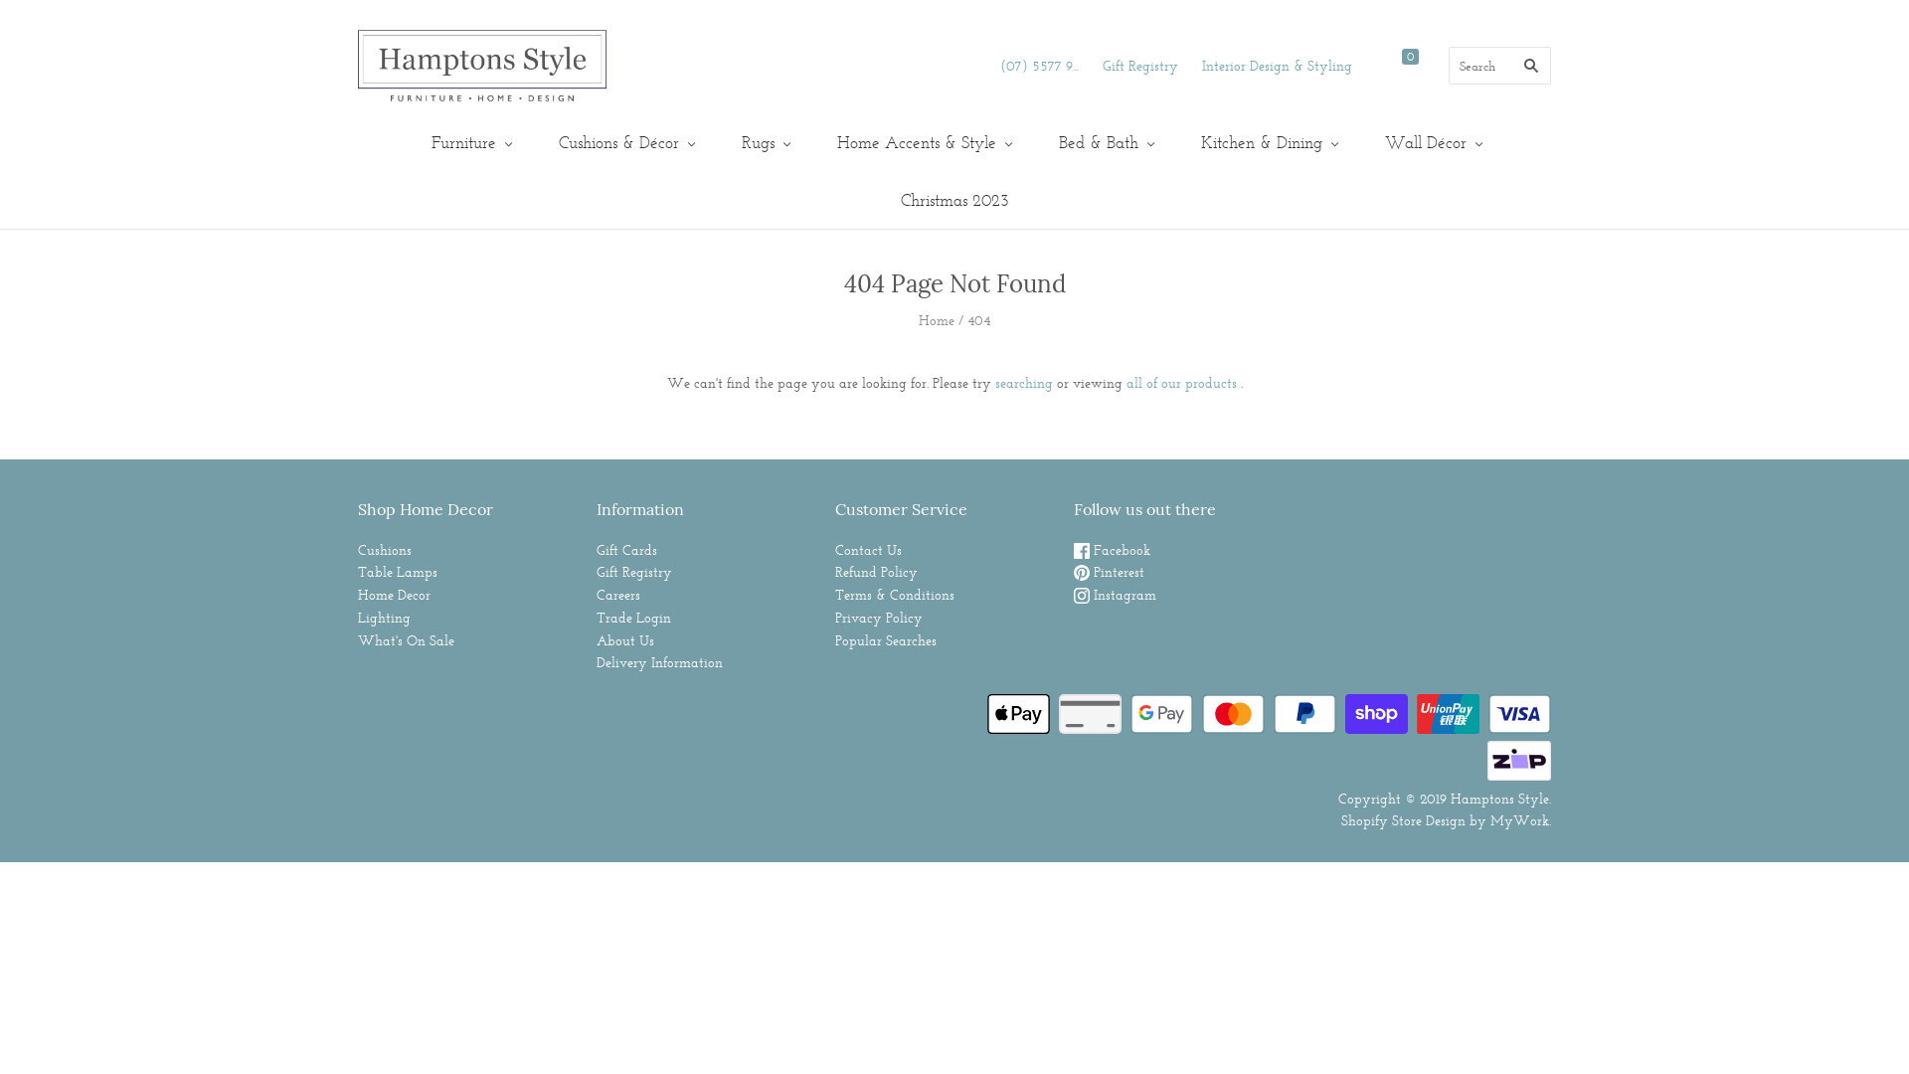  I want to click on Popular Searches, so click(886, 639).